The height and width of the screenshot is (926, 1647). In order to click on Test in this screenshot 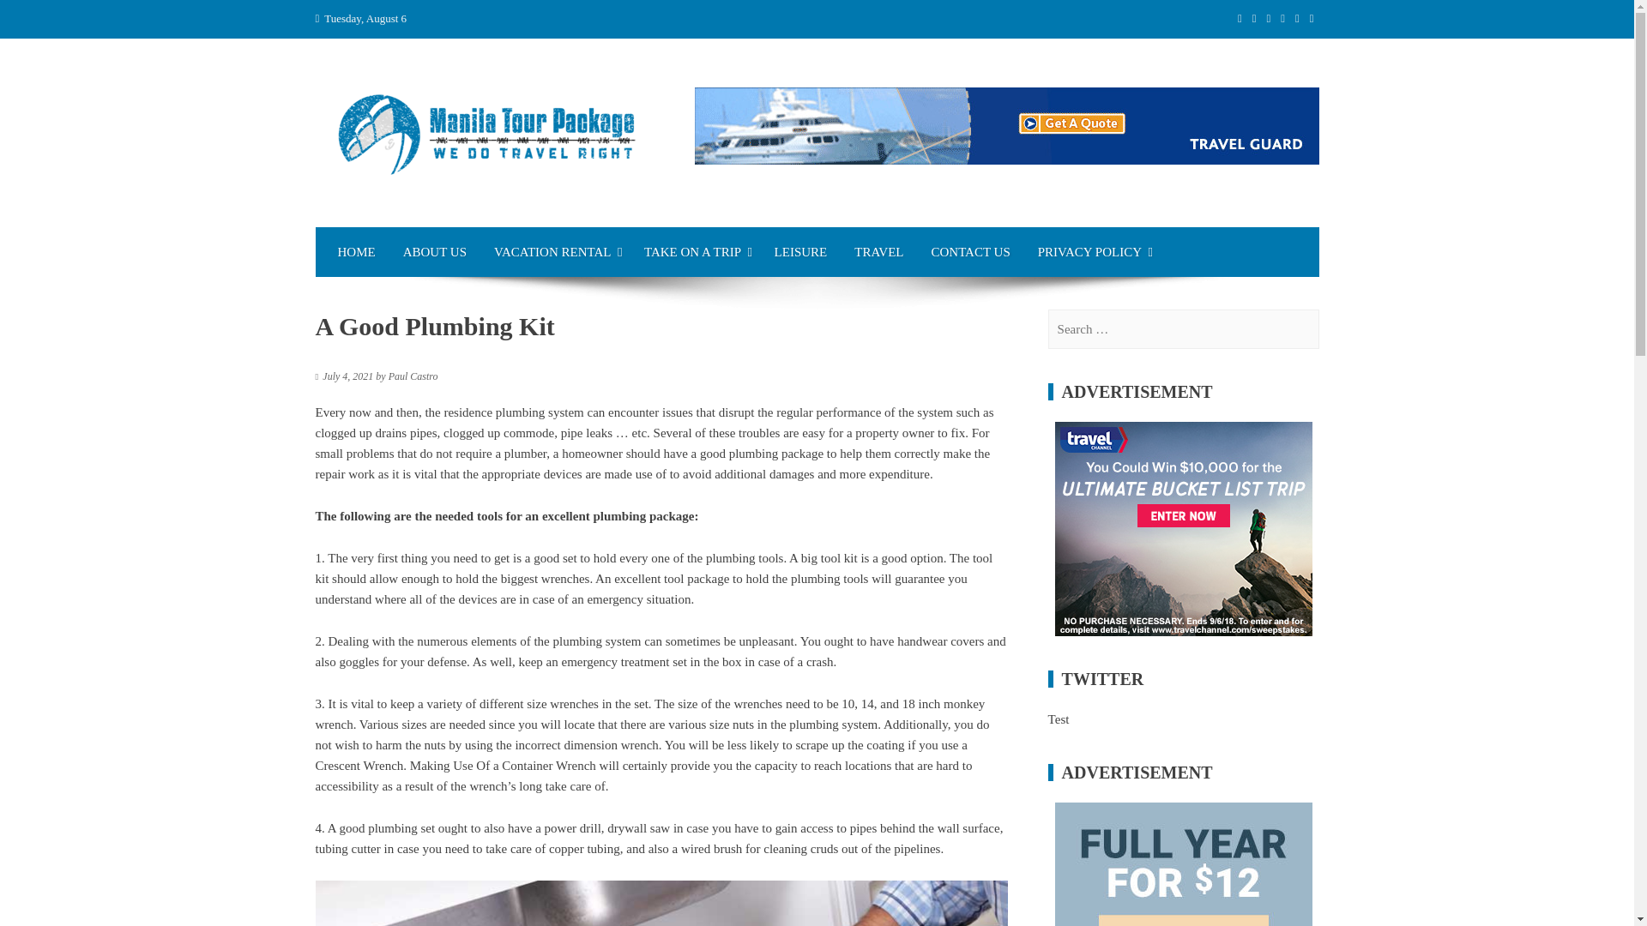, I will do `click(1059, 719)`.